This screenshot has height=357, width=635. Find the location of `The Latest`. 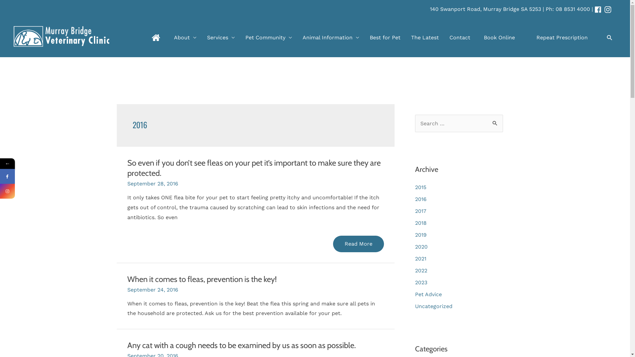

The Latest is located at coordinates (425, 38).